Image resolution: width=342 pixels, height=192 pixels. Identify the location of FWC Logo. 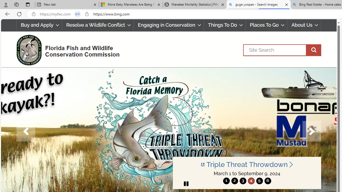
(29, 50).